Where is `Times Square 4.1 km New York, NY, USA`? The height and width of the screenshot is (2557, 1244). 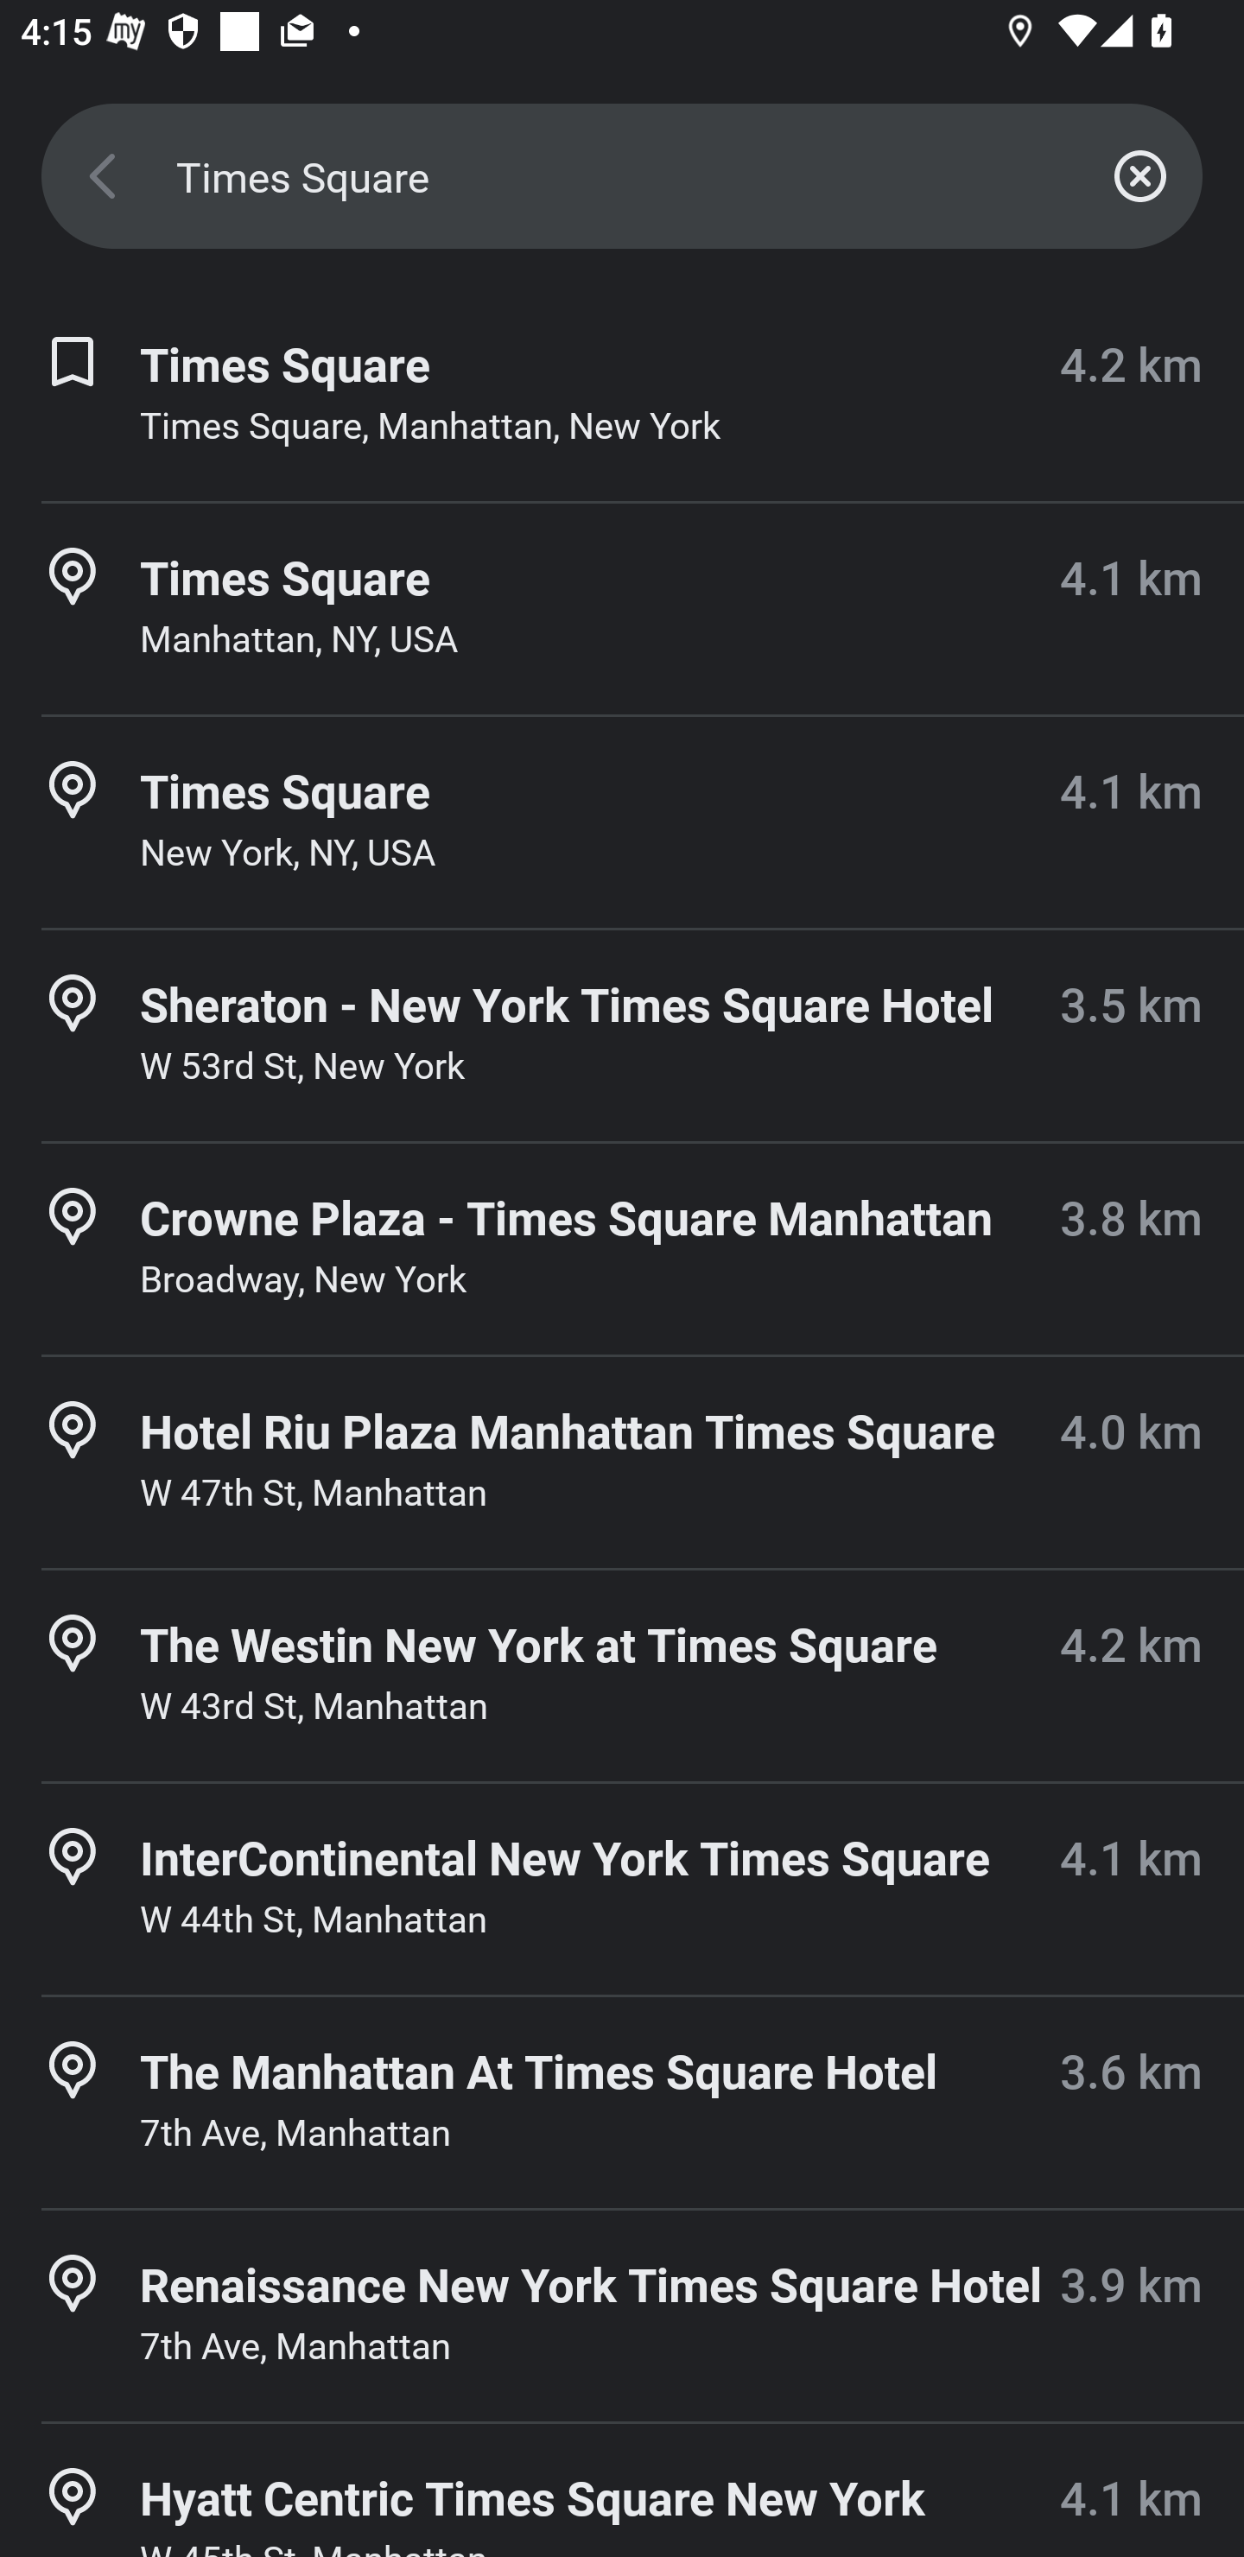 Times Square 4.1 km New York, NY, USA is located at coordinates (622, 822).